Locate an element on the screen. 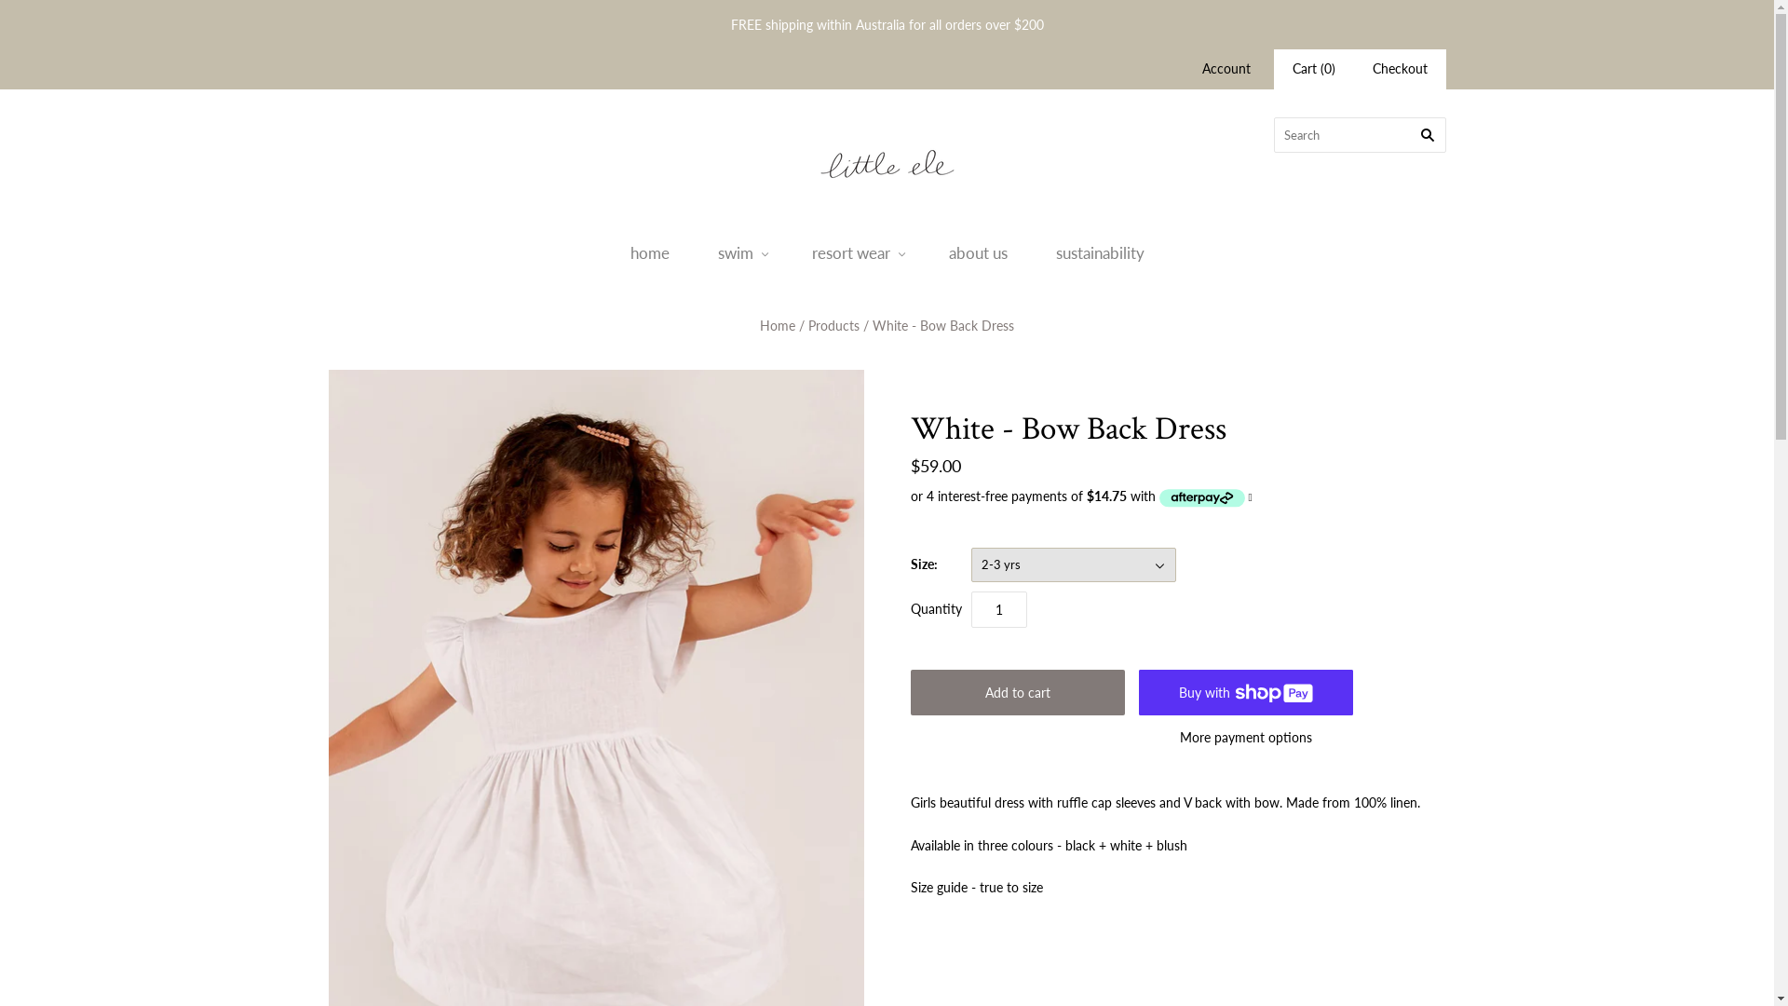 This screenshot has width=1788, height=1006. Checkout is located at coordinates (1401, 69).